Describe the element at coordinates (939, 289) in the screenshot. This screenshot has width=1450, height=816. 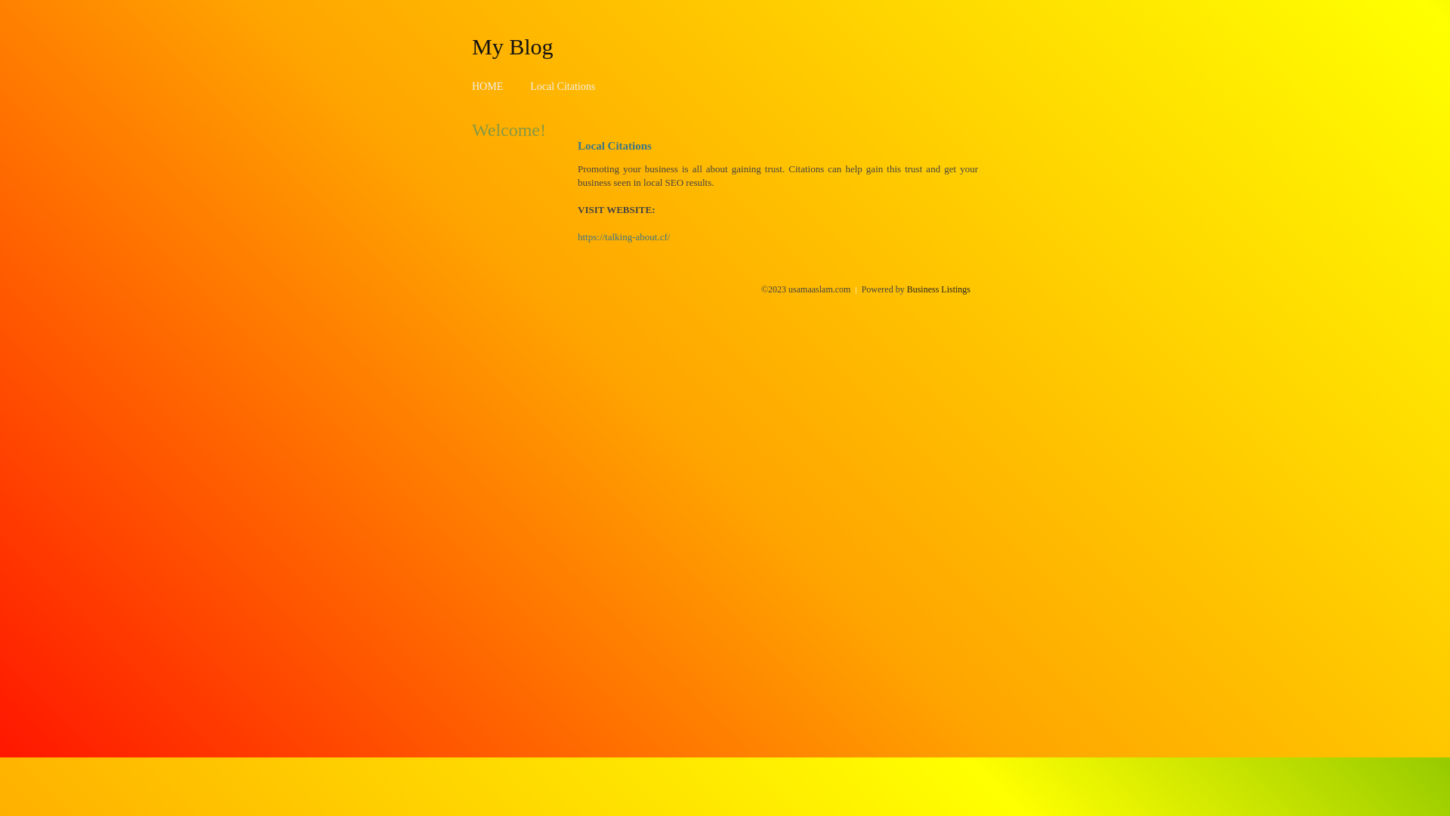
I see `Business Listings` at that location.